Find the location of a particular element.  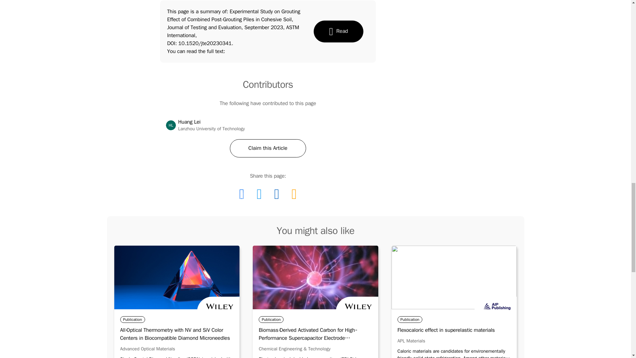

Share this page via LinkedIn is located at coordinates (277, 194).